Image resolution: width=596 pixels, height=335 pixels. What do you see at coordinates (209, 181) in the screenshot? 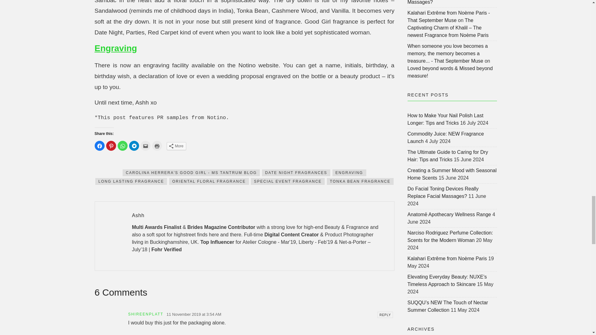
I see `ORIENTAL FLORAL FRAGRANCE` at bounding box center [209, 181].